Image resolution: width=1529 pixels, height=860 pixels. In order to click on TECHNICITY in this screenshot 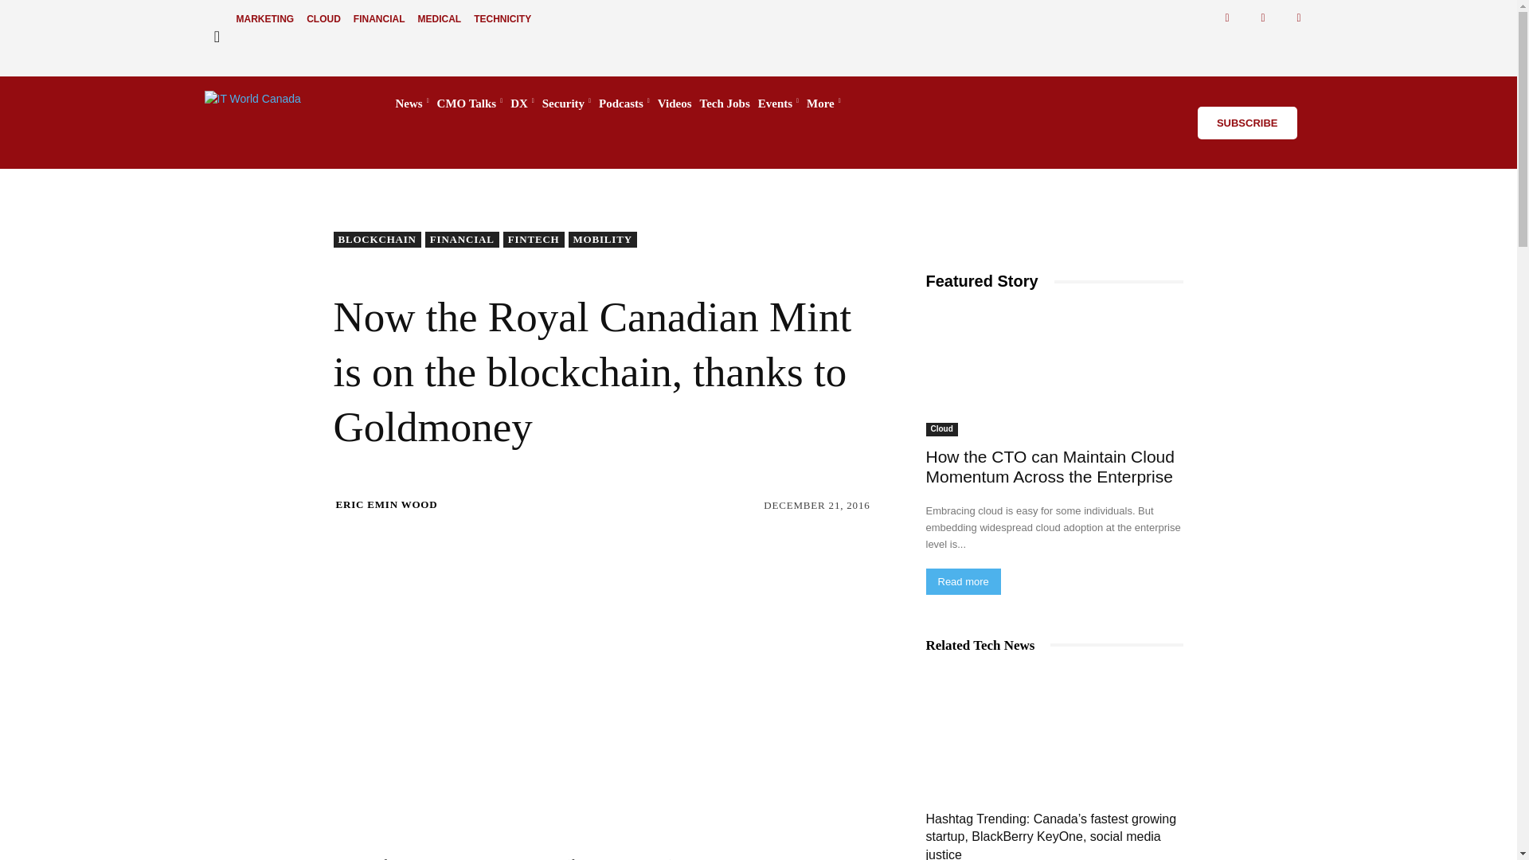, I will do `click(502, 19)`.